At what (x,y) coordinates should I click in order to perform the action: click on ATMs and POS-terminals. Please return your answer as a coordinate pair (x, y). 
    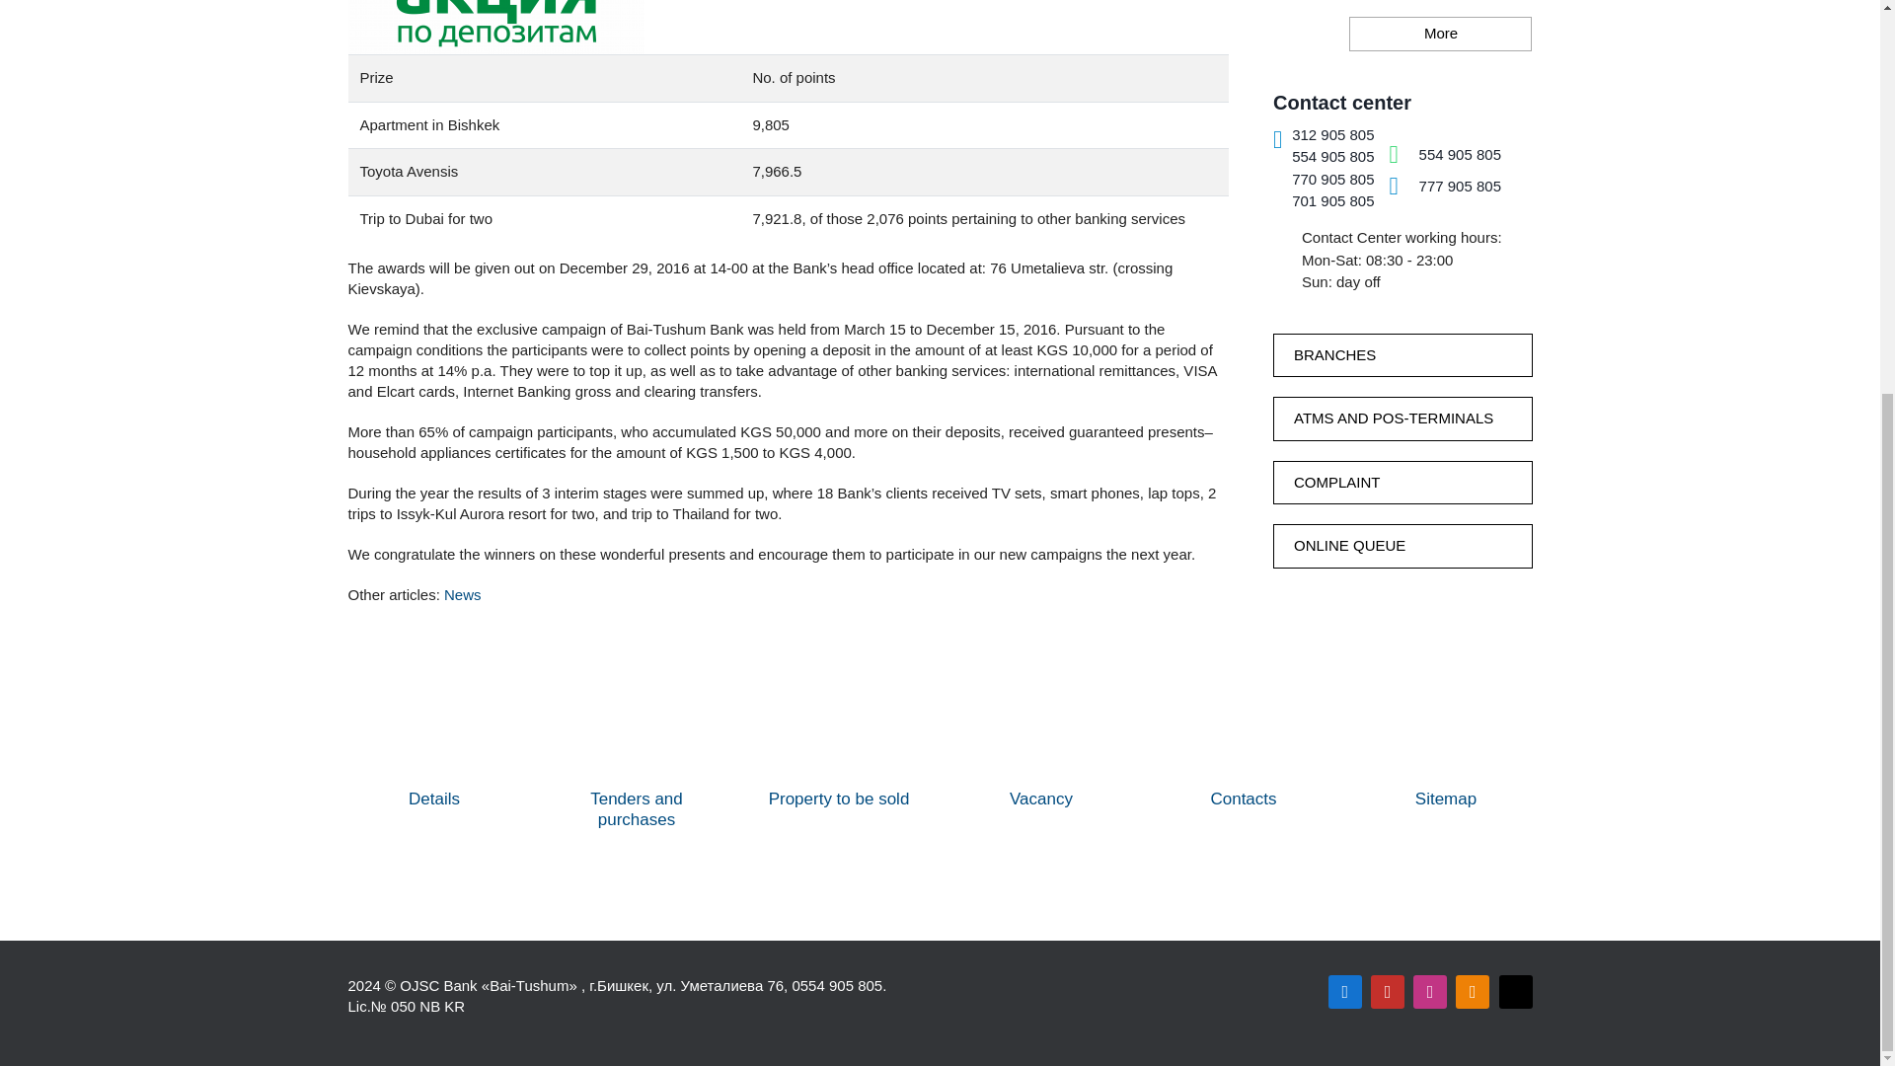
    Looking at the image, I should click on (1403, 419).